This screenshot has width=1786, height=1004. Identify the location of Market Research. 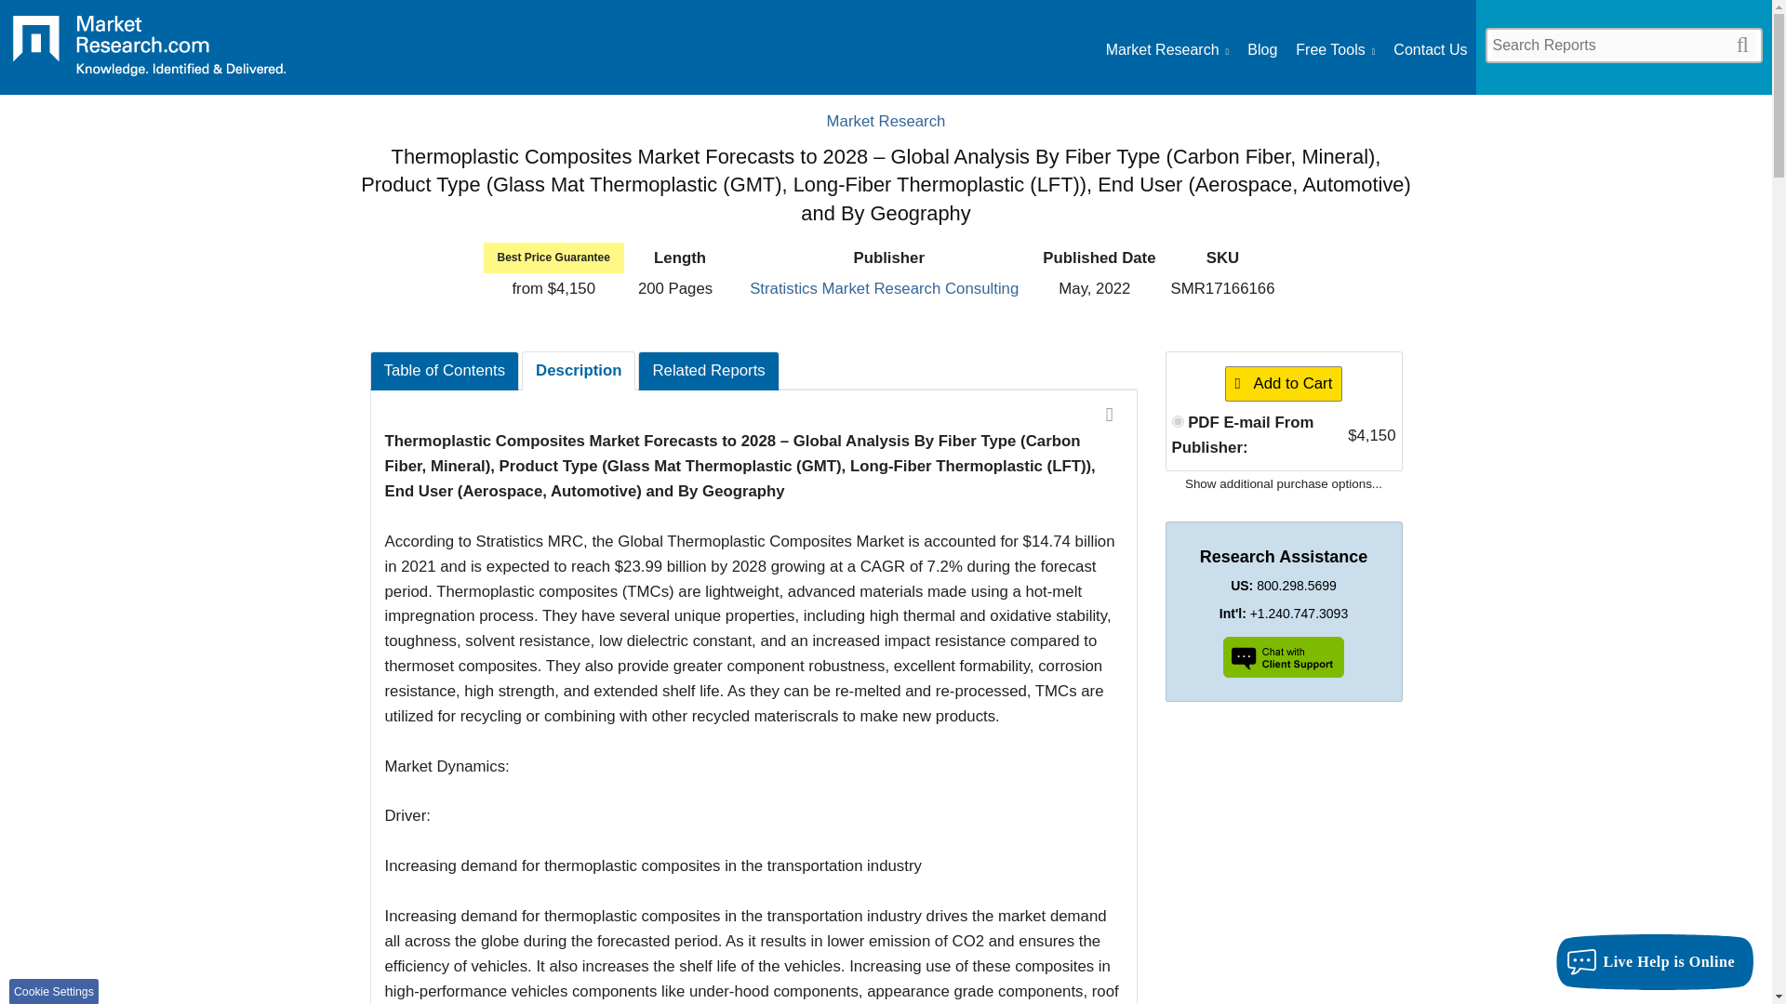
(886, 121).